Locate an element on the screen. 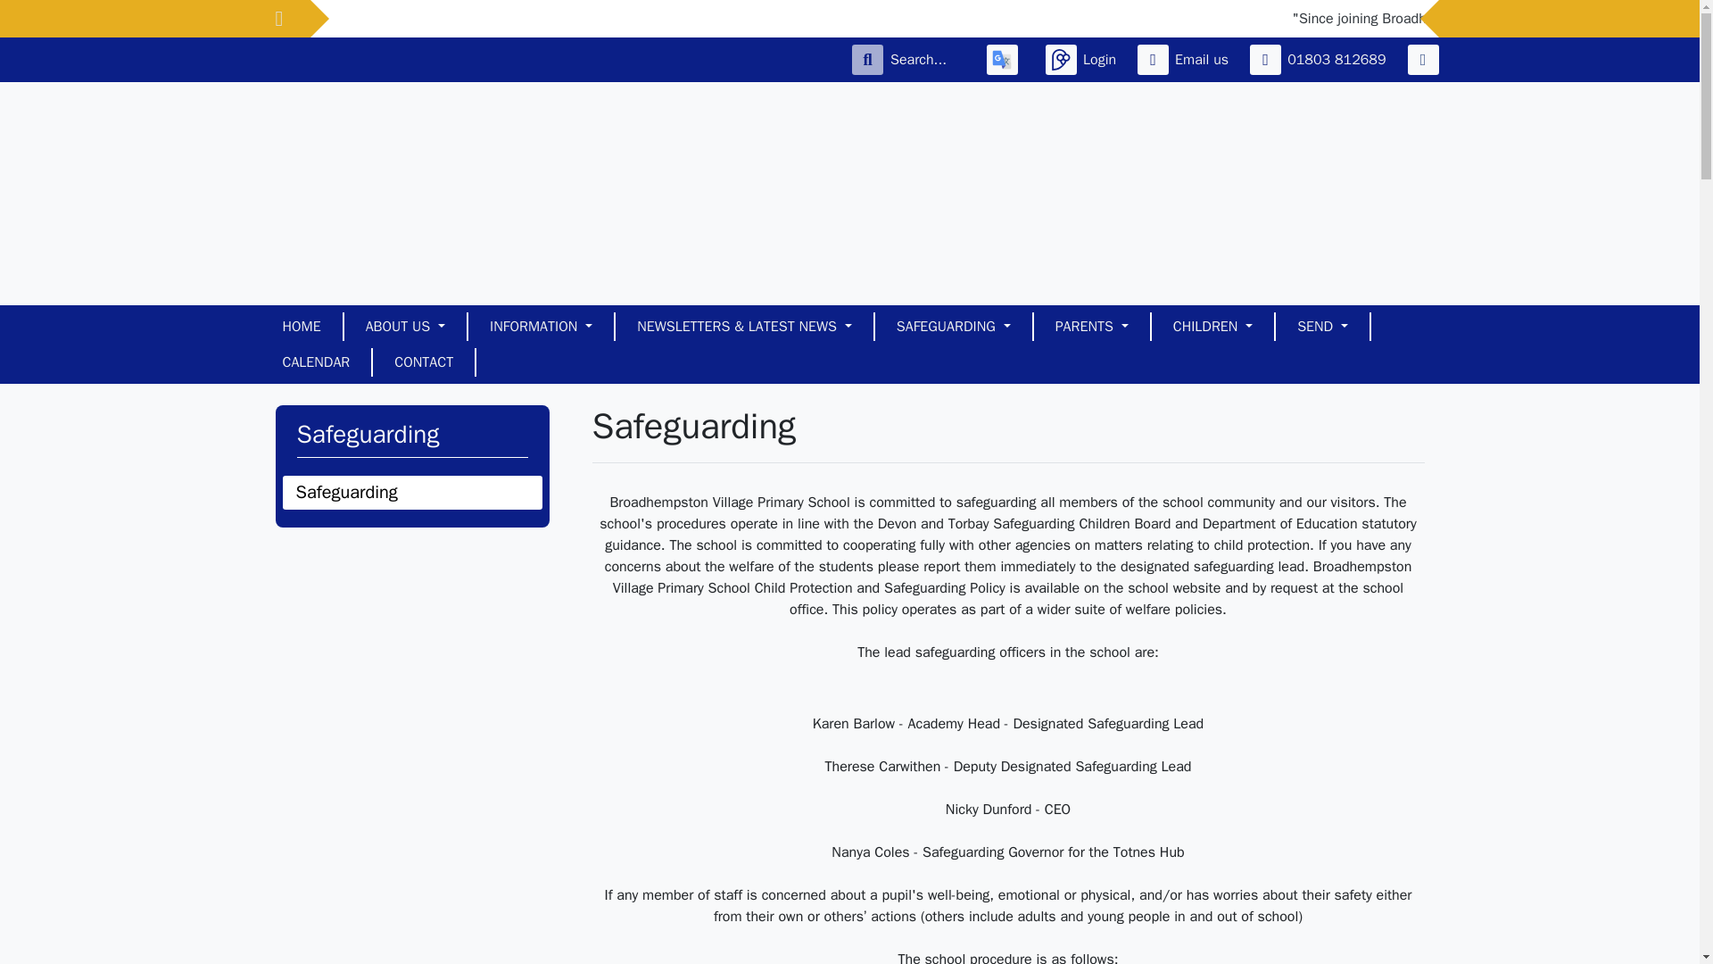 The width and height of the screenshot is (1713, 964). 01803 812689 is located at coordinates (1320, 59).